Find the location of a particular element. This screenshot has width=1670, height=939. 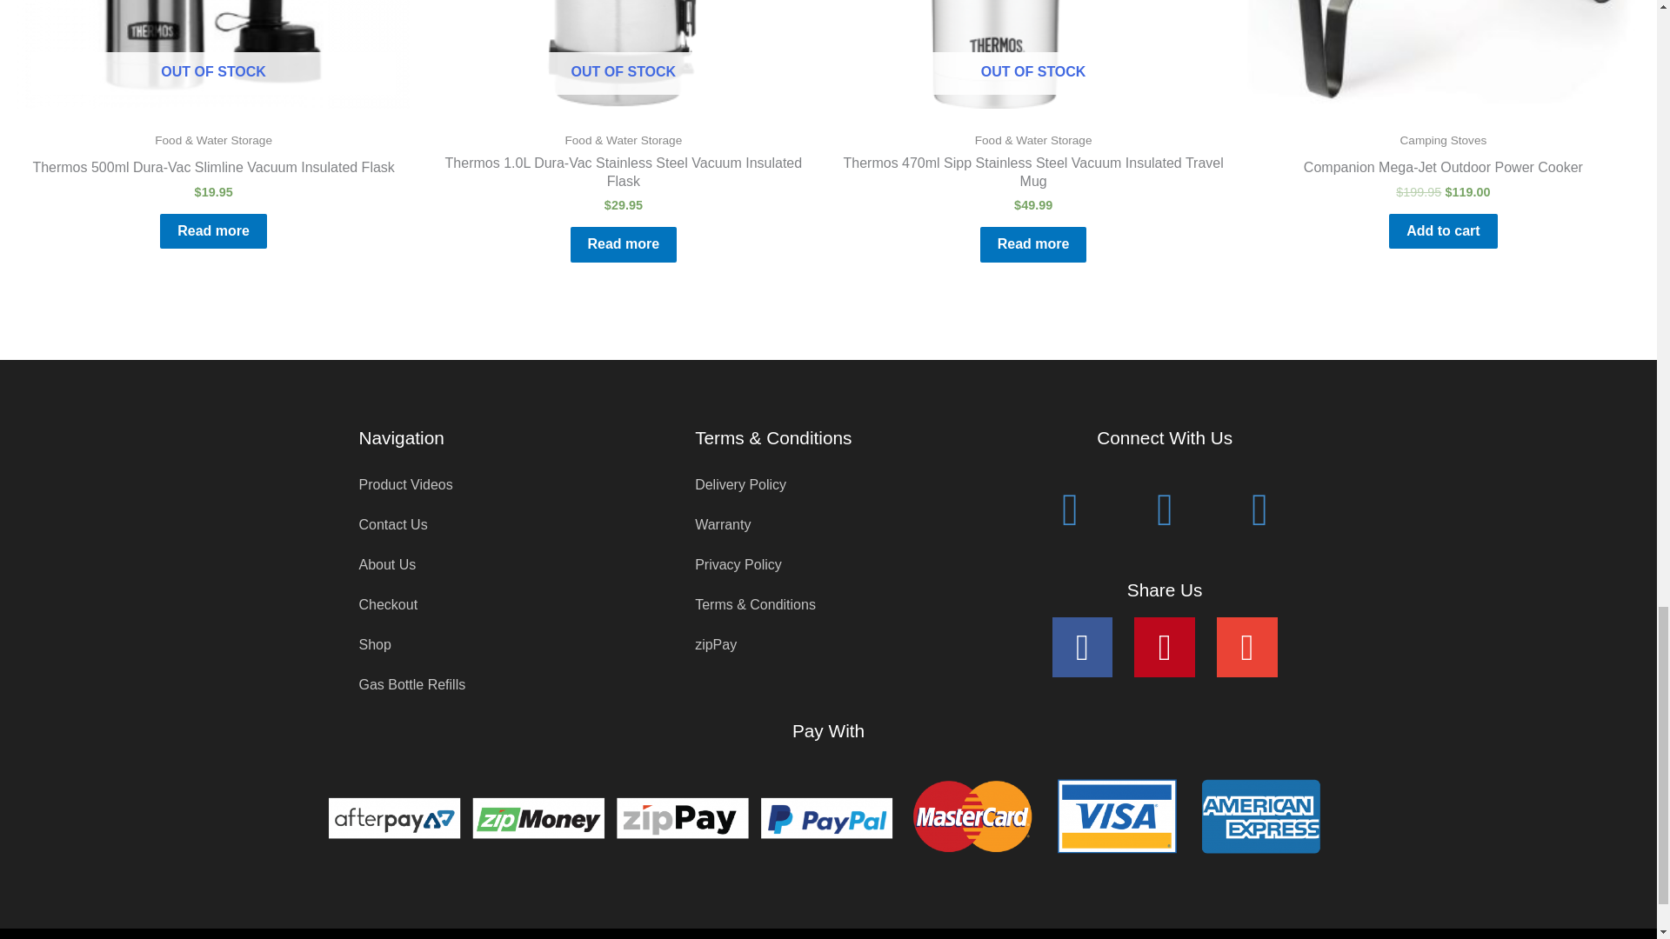

OUT OF STOCK is located at coordinates (212, 54).